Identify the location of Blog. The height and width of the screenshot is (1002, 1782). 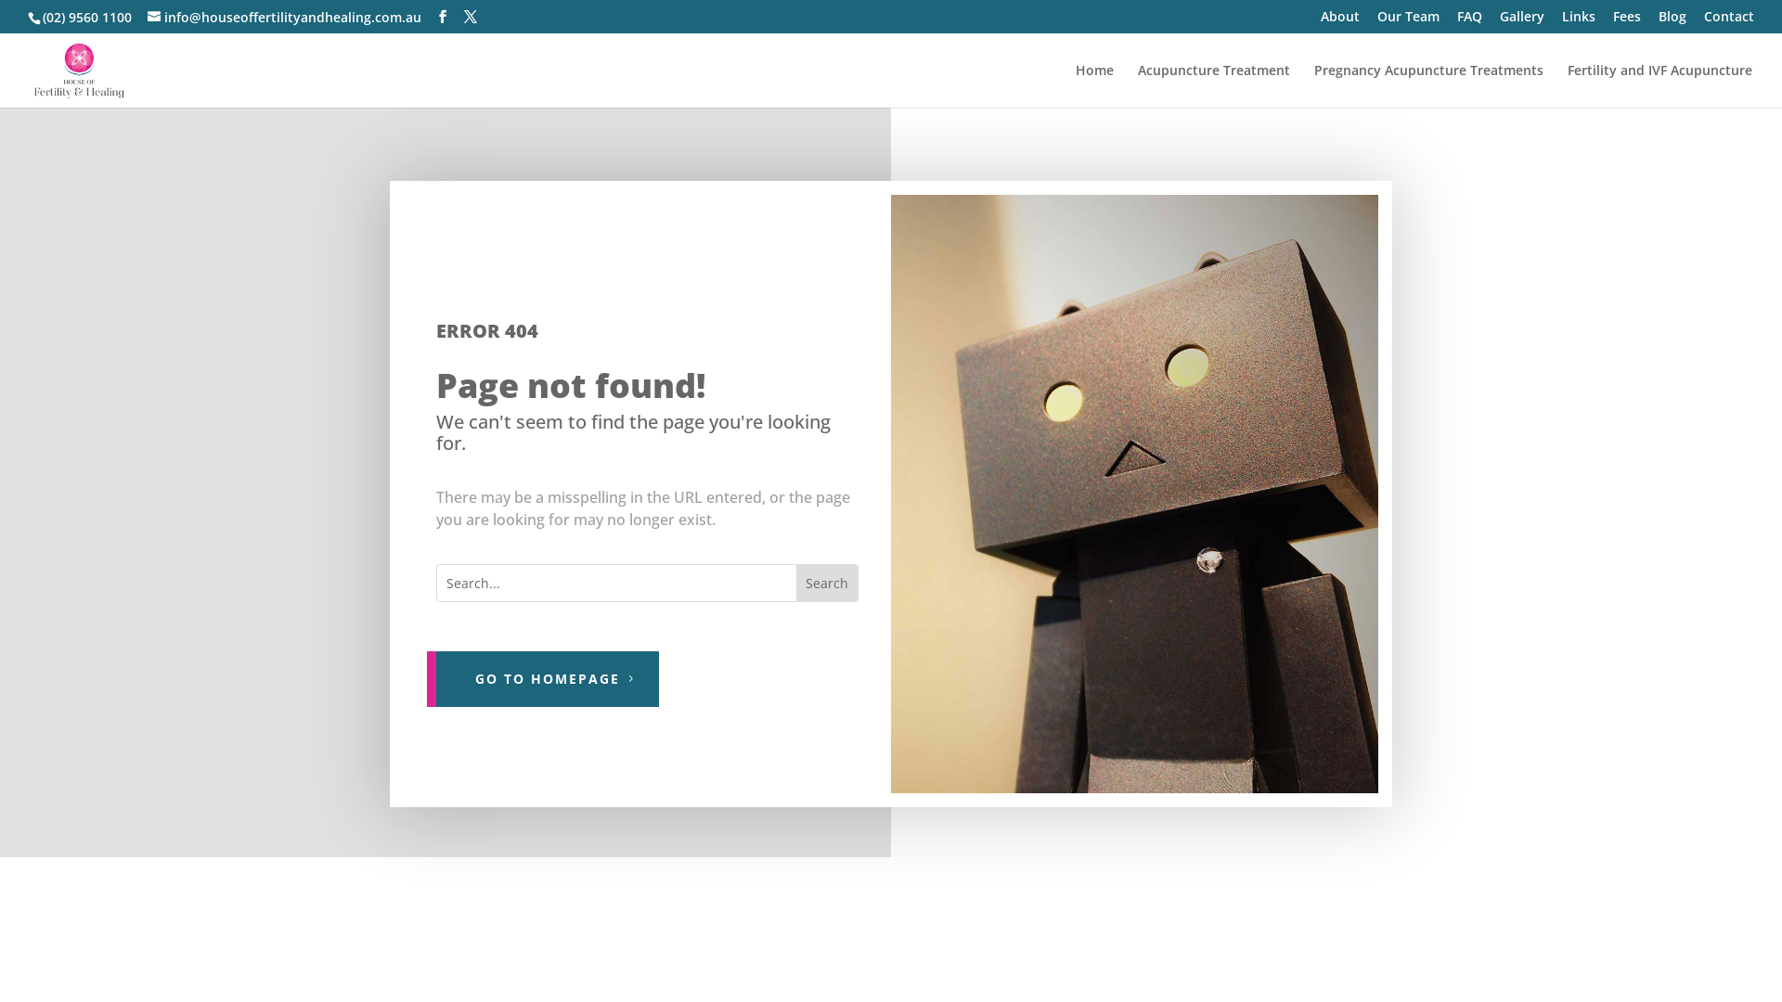
(1672, 20).